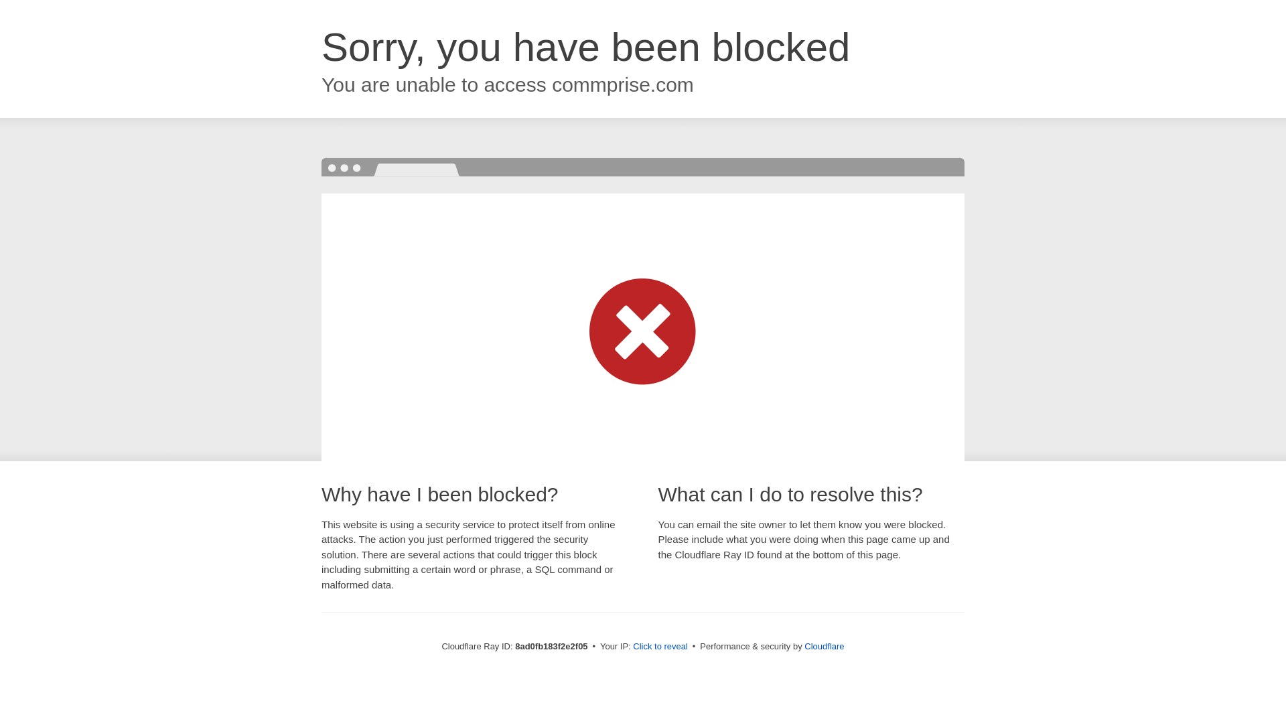  I want to click on Cloudflare, so click(824, 646).